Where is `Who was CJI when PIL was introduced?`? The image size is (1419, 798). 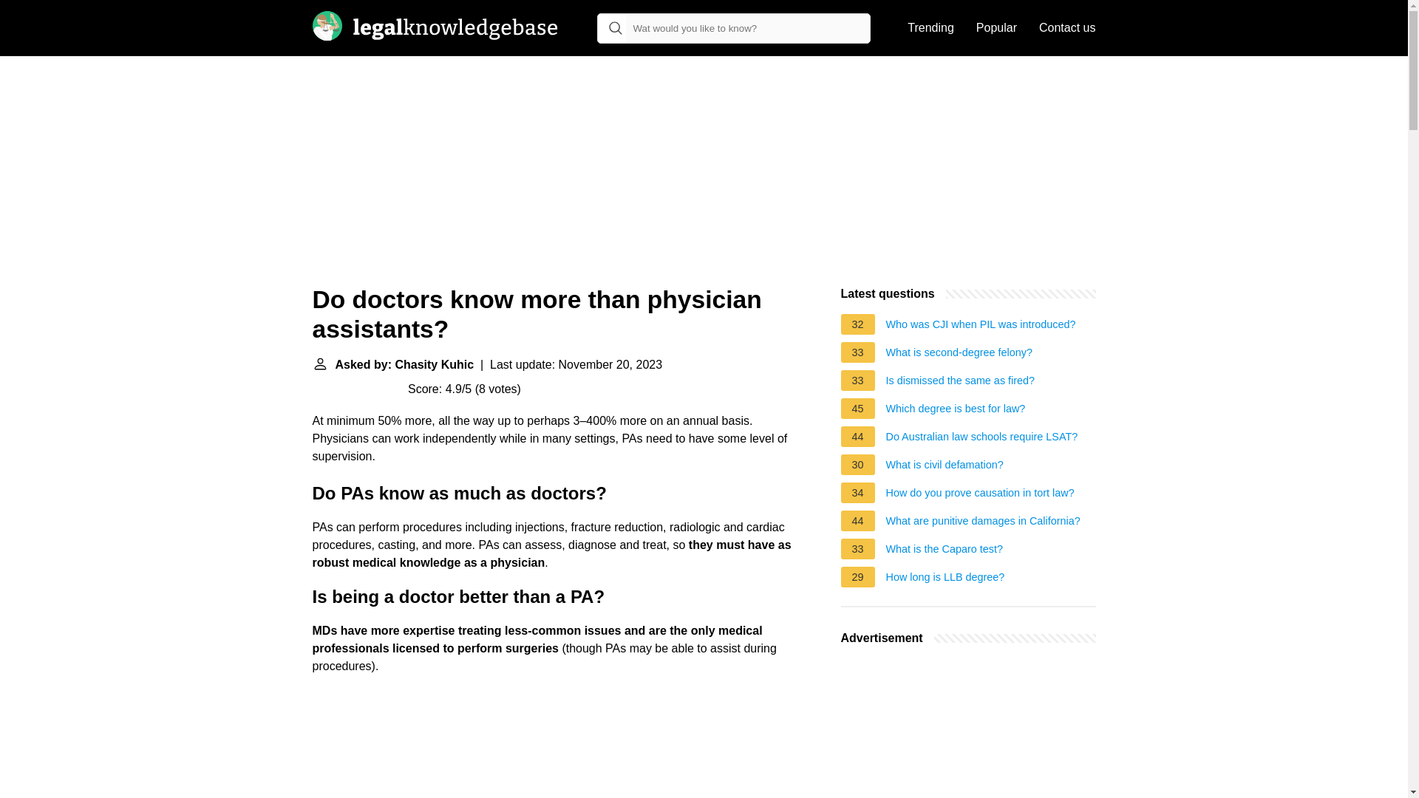 Who was CJI when PIL was introduced? is located at coordinates (980, 326).